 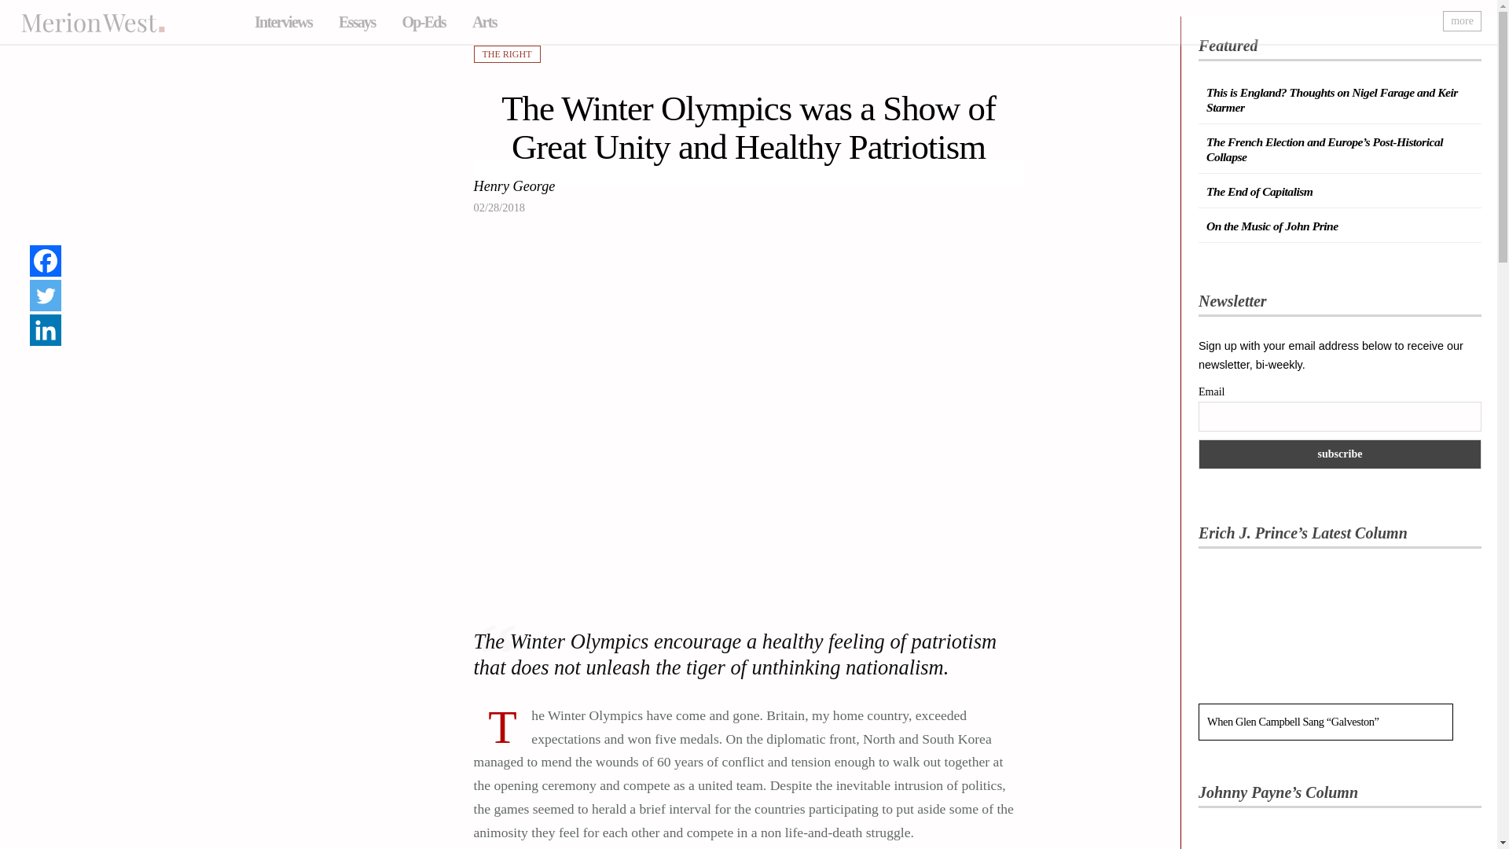 I want to click on This is England? Thoughts on Nigel Farage and Keir Starmer, so click(x=1331, y=99).